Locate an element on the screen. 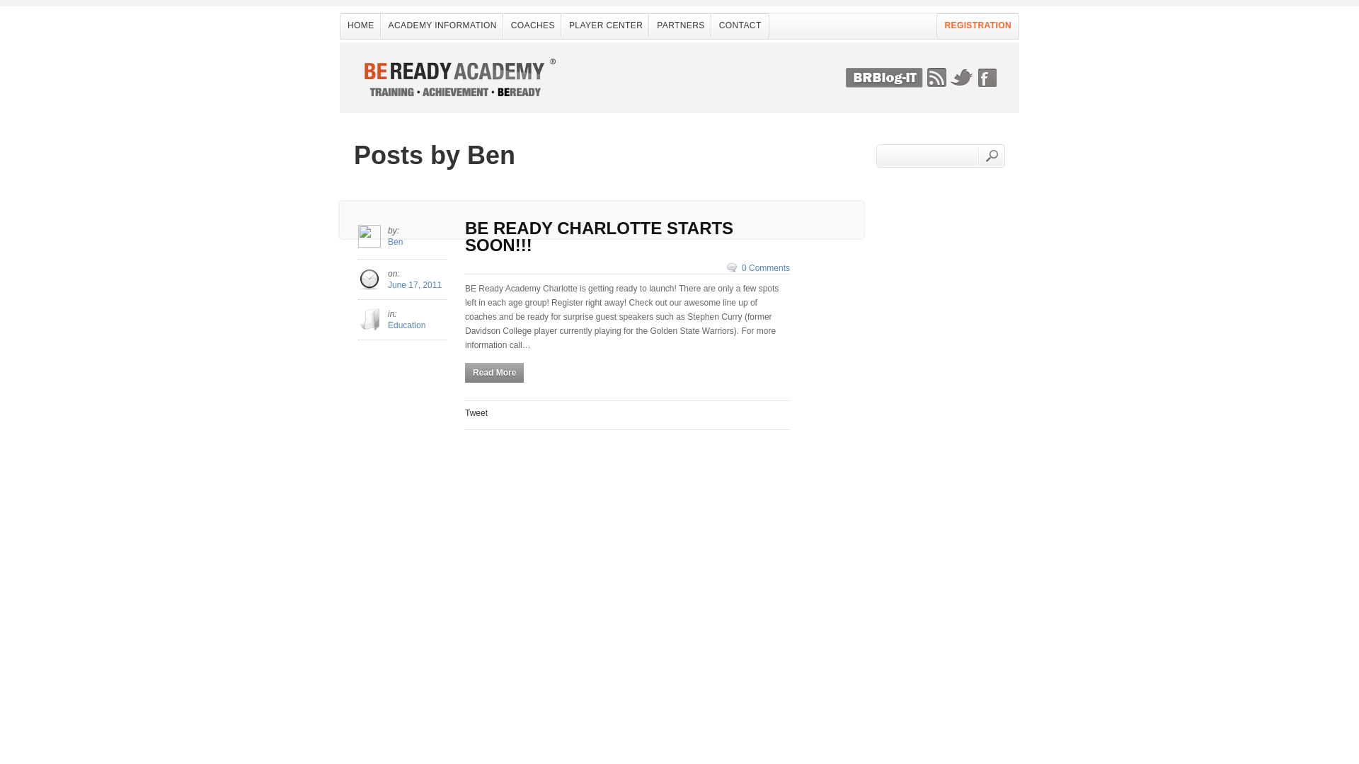  Education is located at coordinates (406, 325).